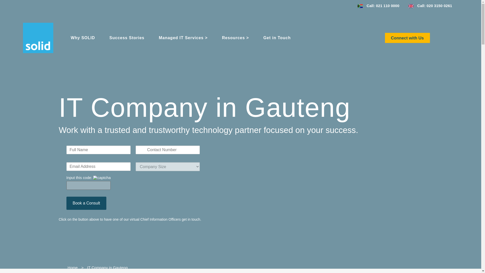  Describe the element at coordinates (277, 38) in the screenshot. I see `Get in Touch` at that location.